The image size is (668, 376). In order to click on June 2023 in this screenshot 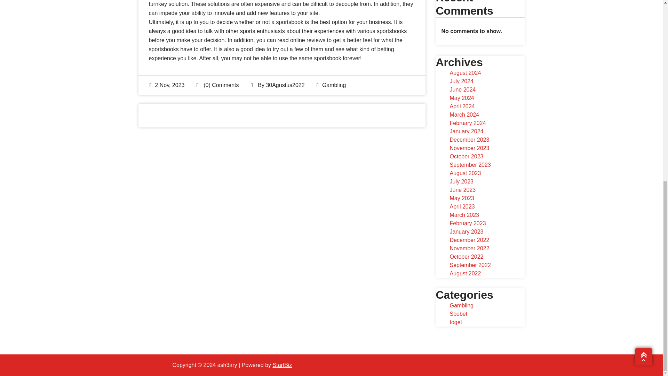, I will do `click(463, 190)`.